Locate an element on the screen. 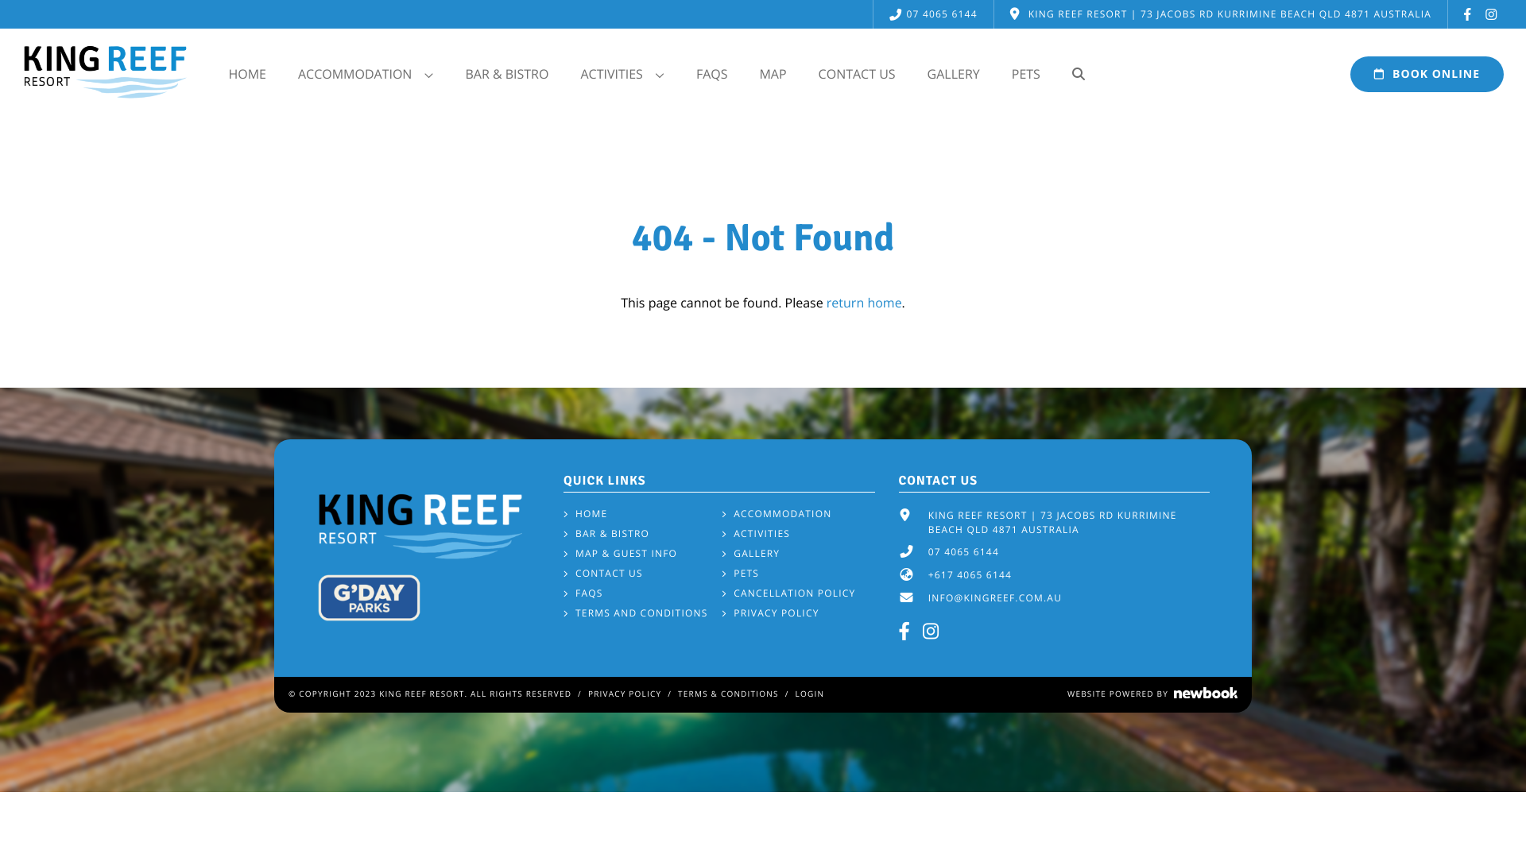 Image resolution: width=1526 pixels, height=858 pixels. ACTIVITIES is located at coordinates (756, 534).